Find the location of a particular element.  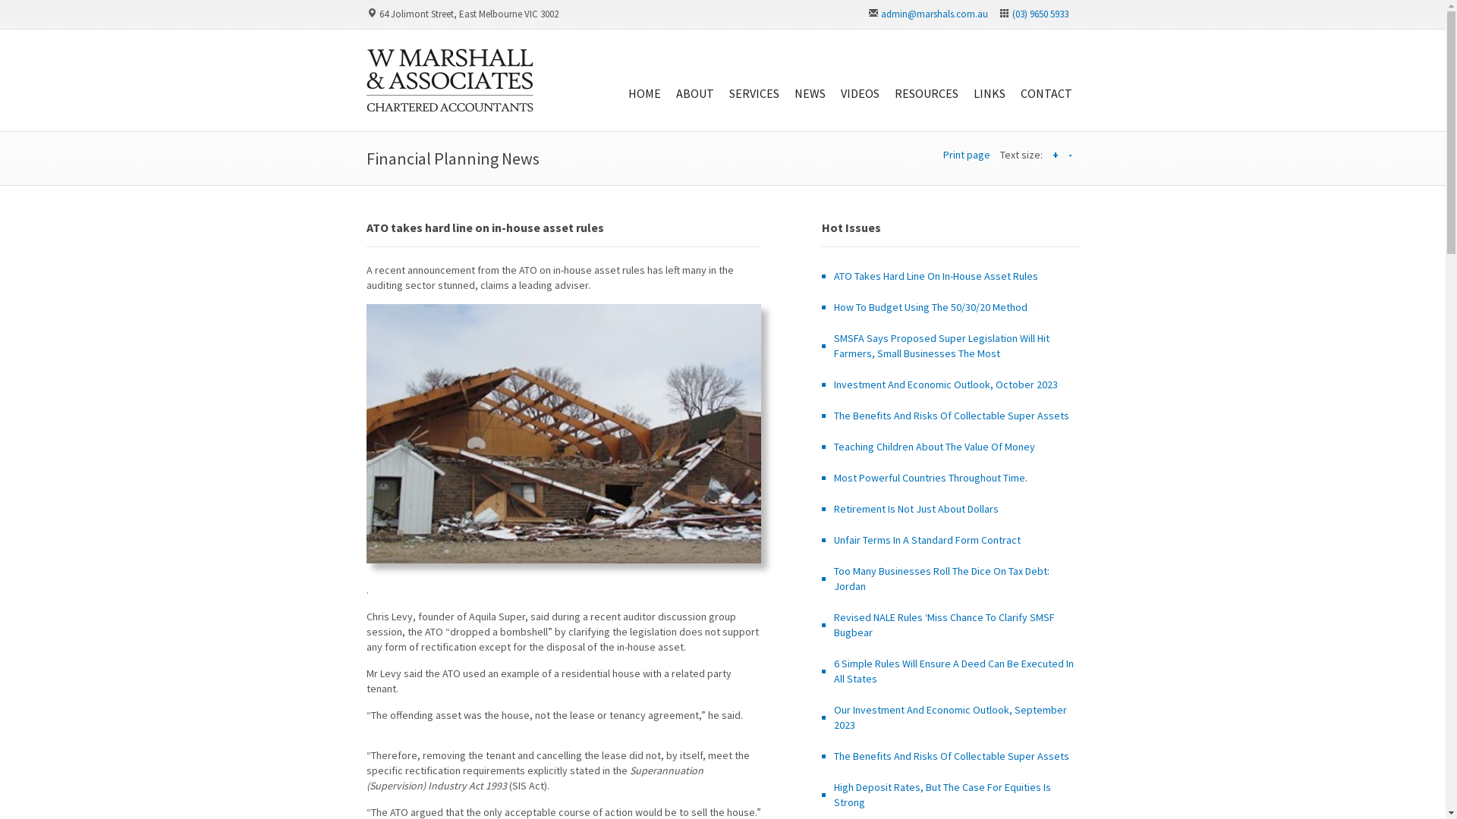

How To Budget Using The 50/30/20 Method is located at coordinates (930, 307).